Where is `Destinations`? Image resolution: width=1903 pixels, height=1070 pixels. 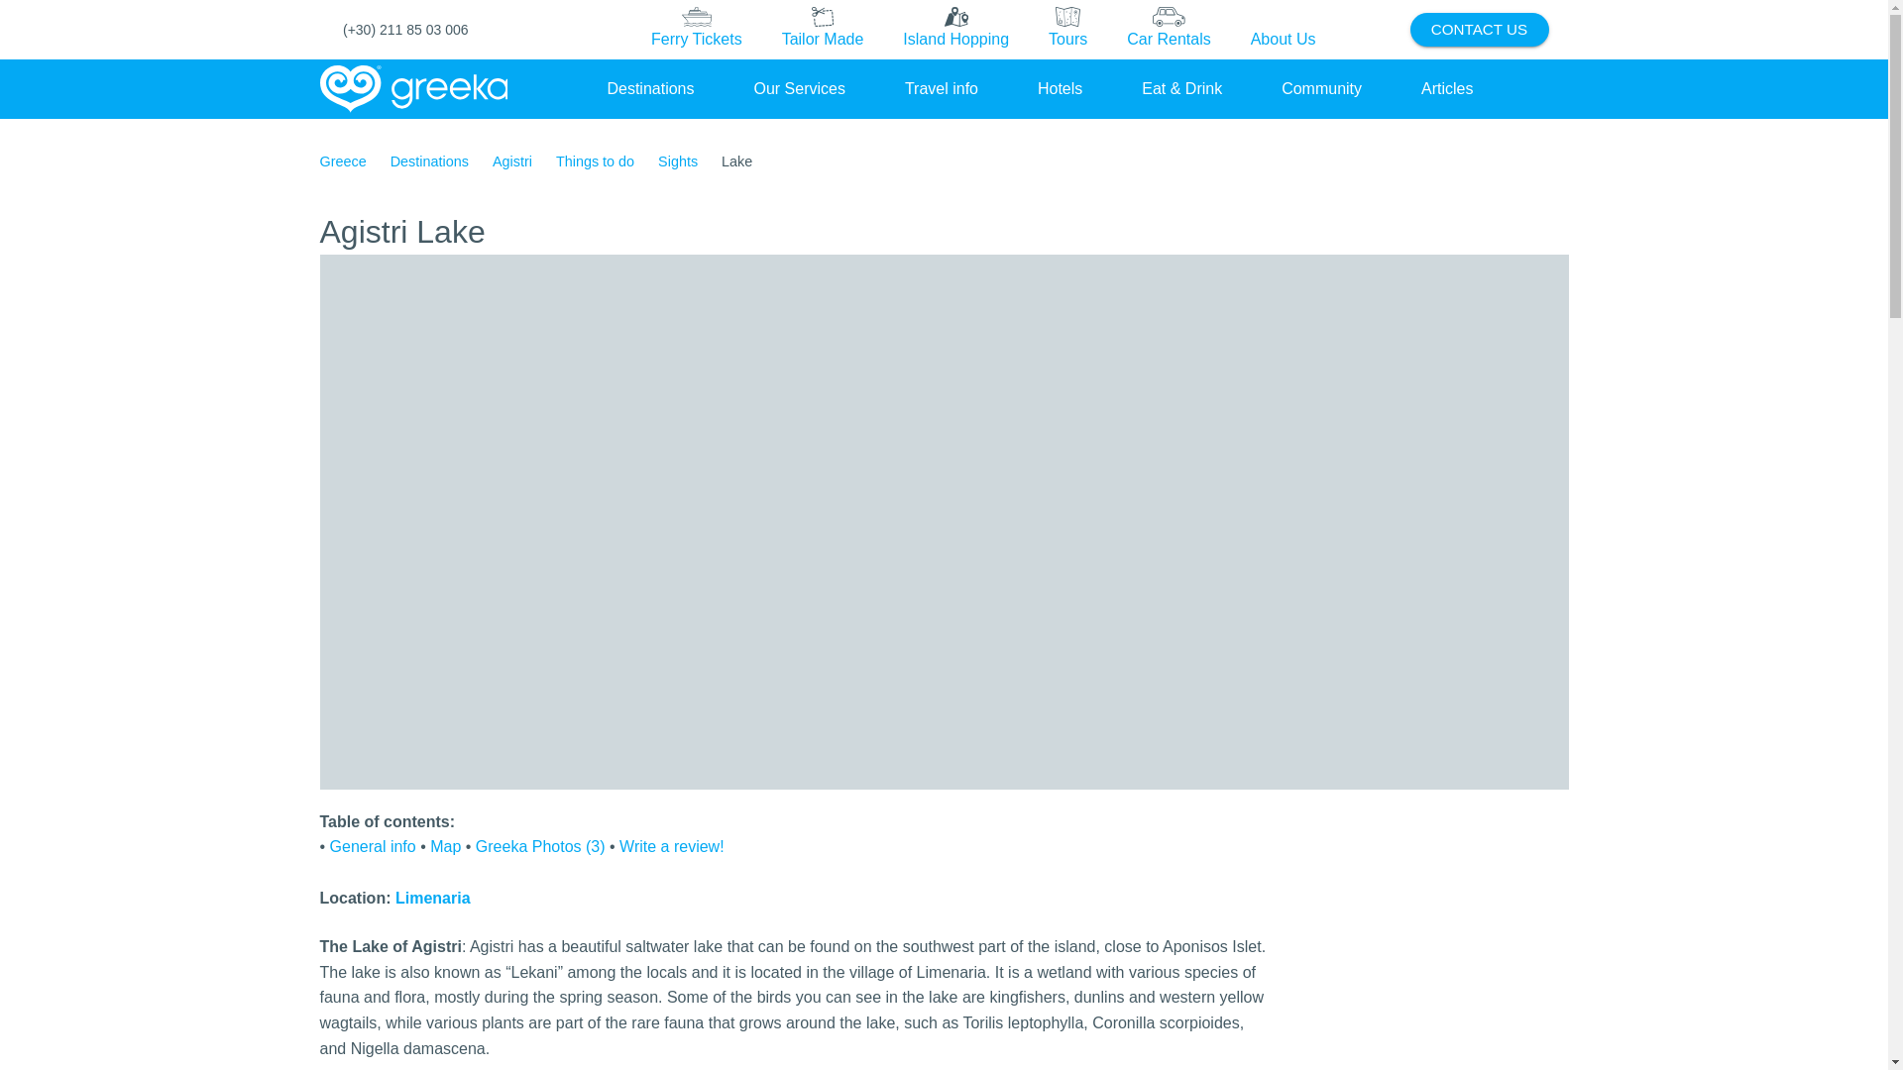
Destinations is located at coordinates (428, 161).